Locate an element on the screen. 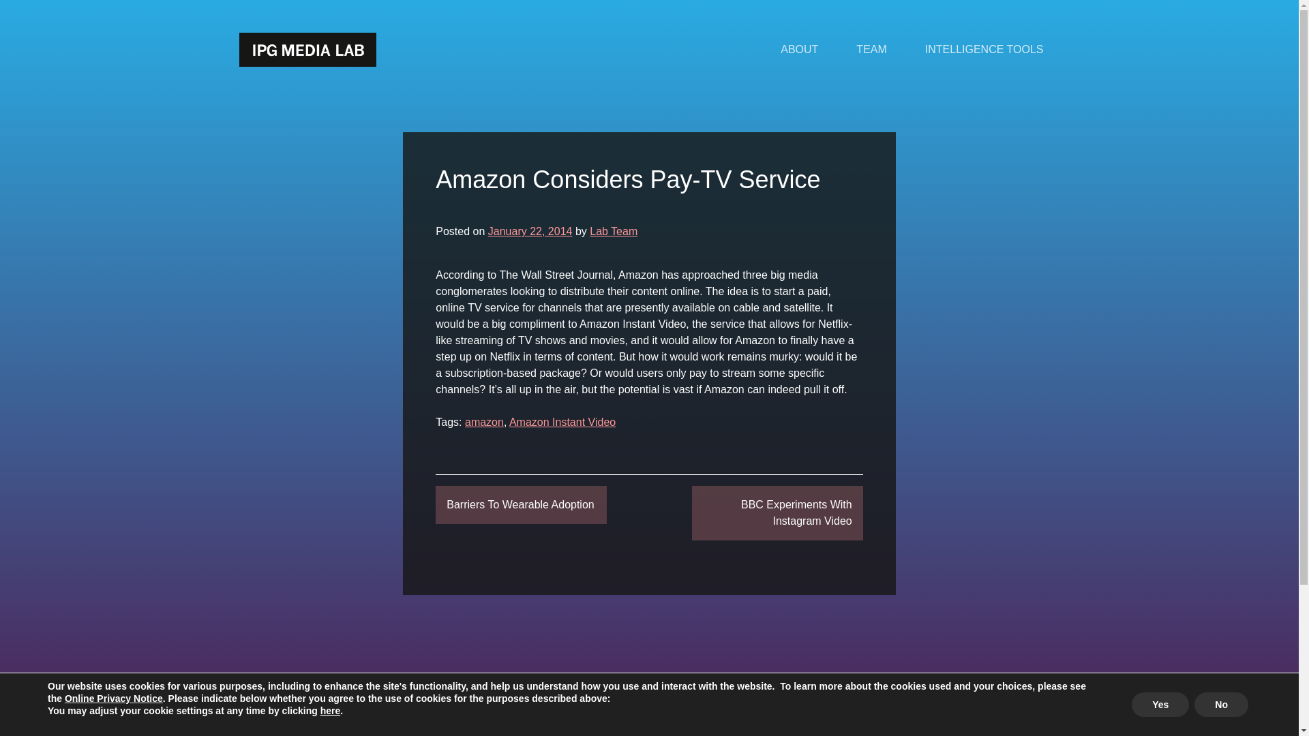 The width and height of the screenshot is (1309, 736). IPG Media Lab is located at coordinates (307, 49).